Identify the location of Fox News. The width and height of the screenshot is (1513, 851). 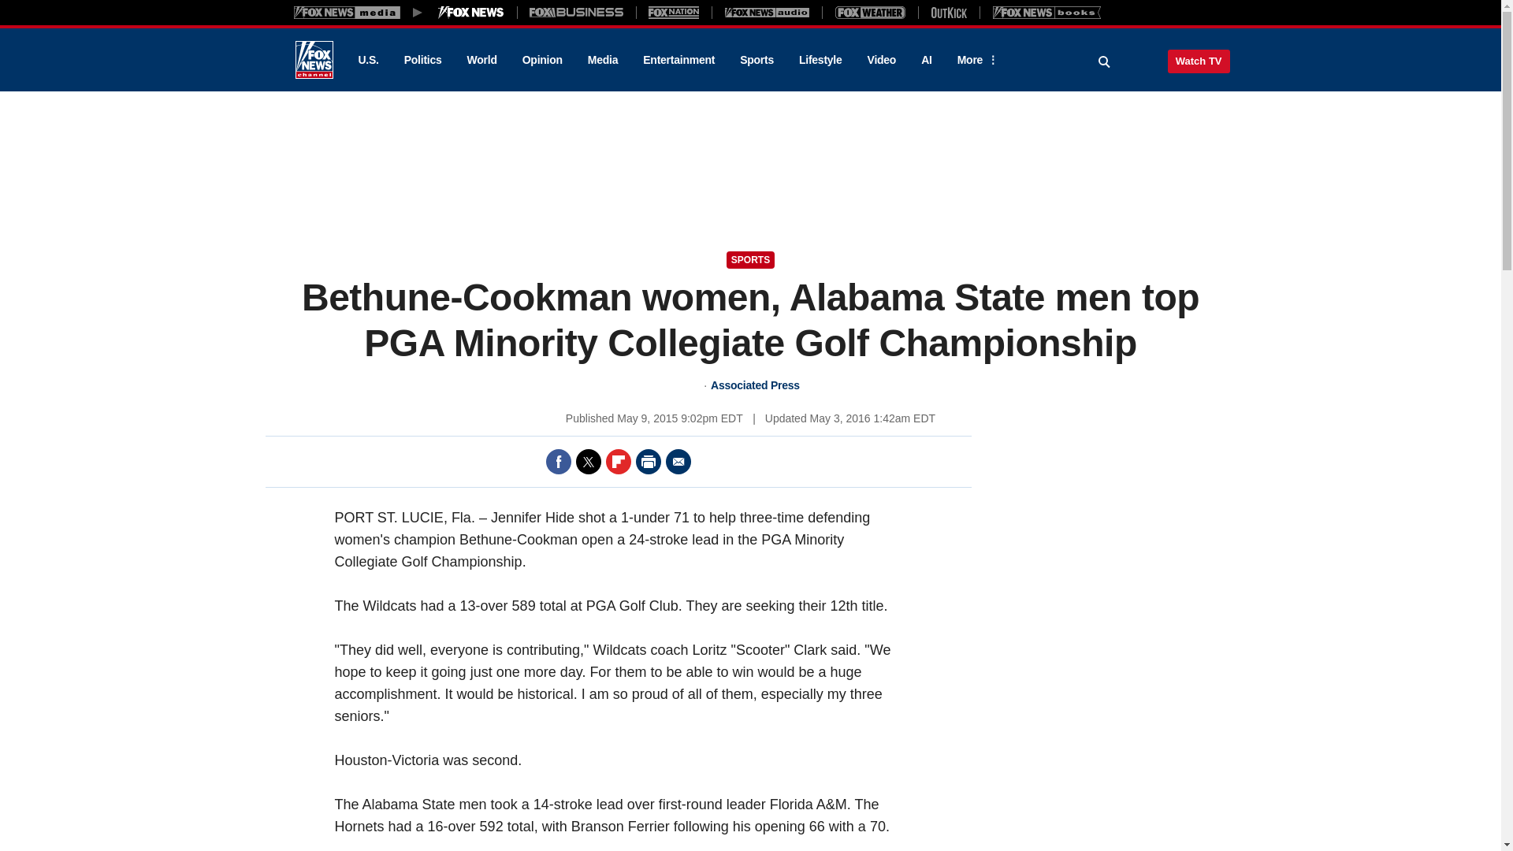
(314, 60).